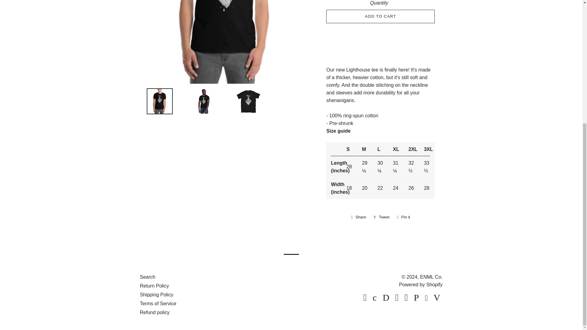 The image size is (587, 330). What do you see at coordinates (358, 217) in the screenshot?
I see `Pin on Pinterest` at bounding box center [358, 217].